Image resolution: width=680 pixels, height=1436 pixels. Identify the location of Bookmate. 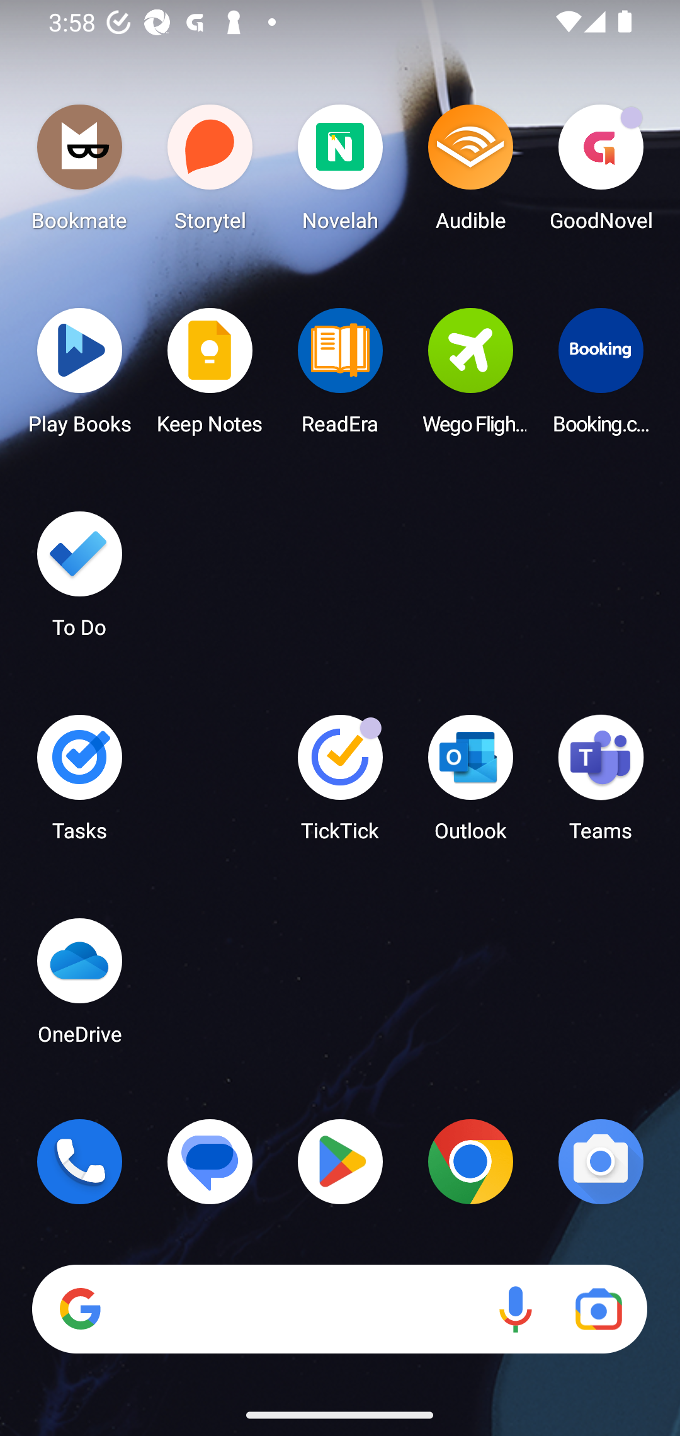
(79, 173).